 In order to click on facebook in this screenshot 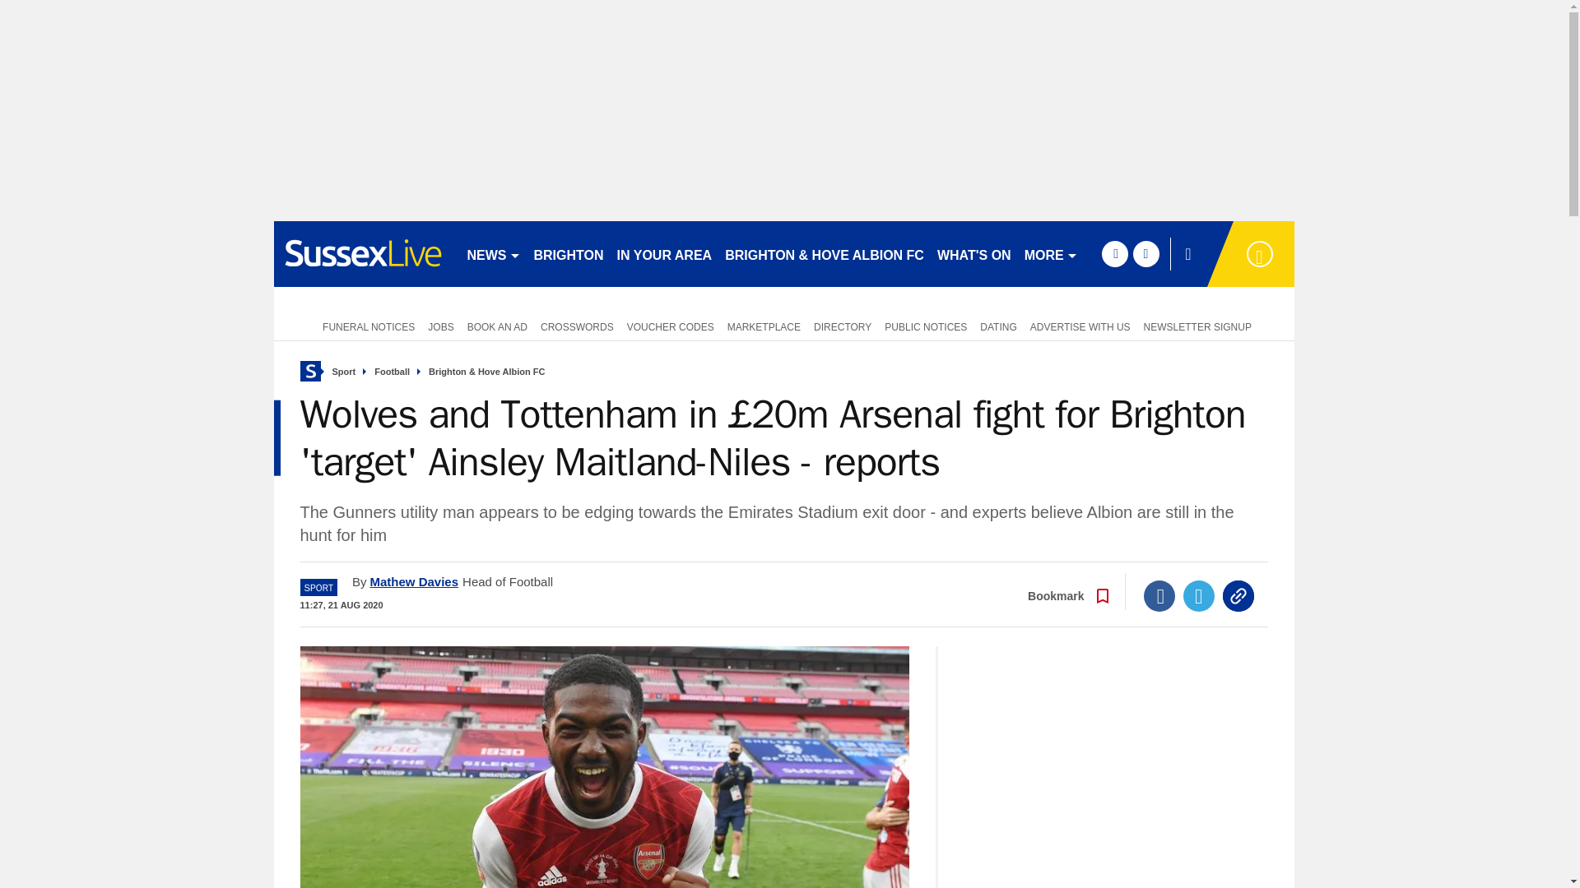, I will do `click(1114, 253)`.